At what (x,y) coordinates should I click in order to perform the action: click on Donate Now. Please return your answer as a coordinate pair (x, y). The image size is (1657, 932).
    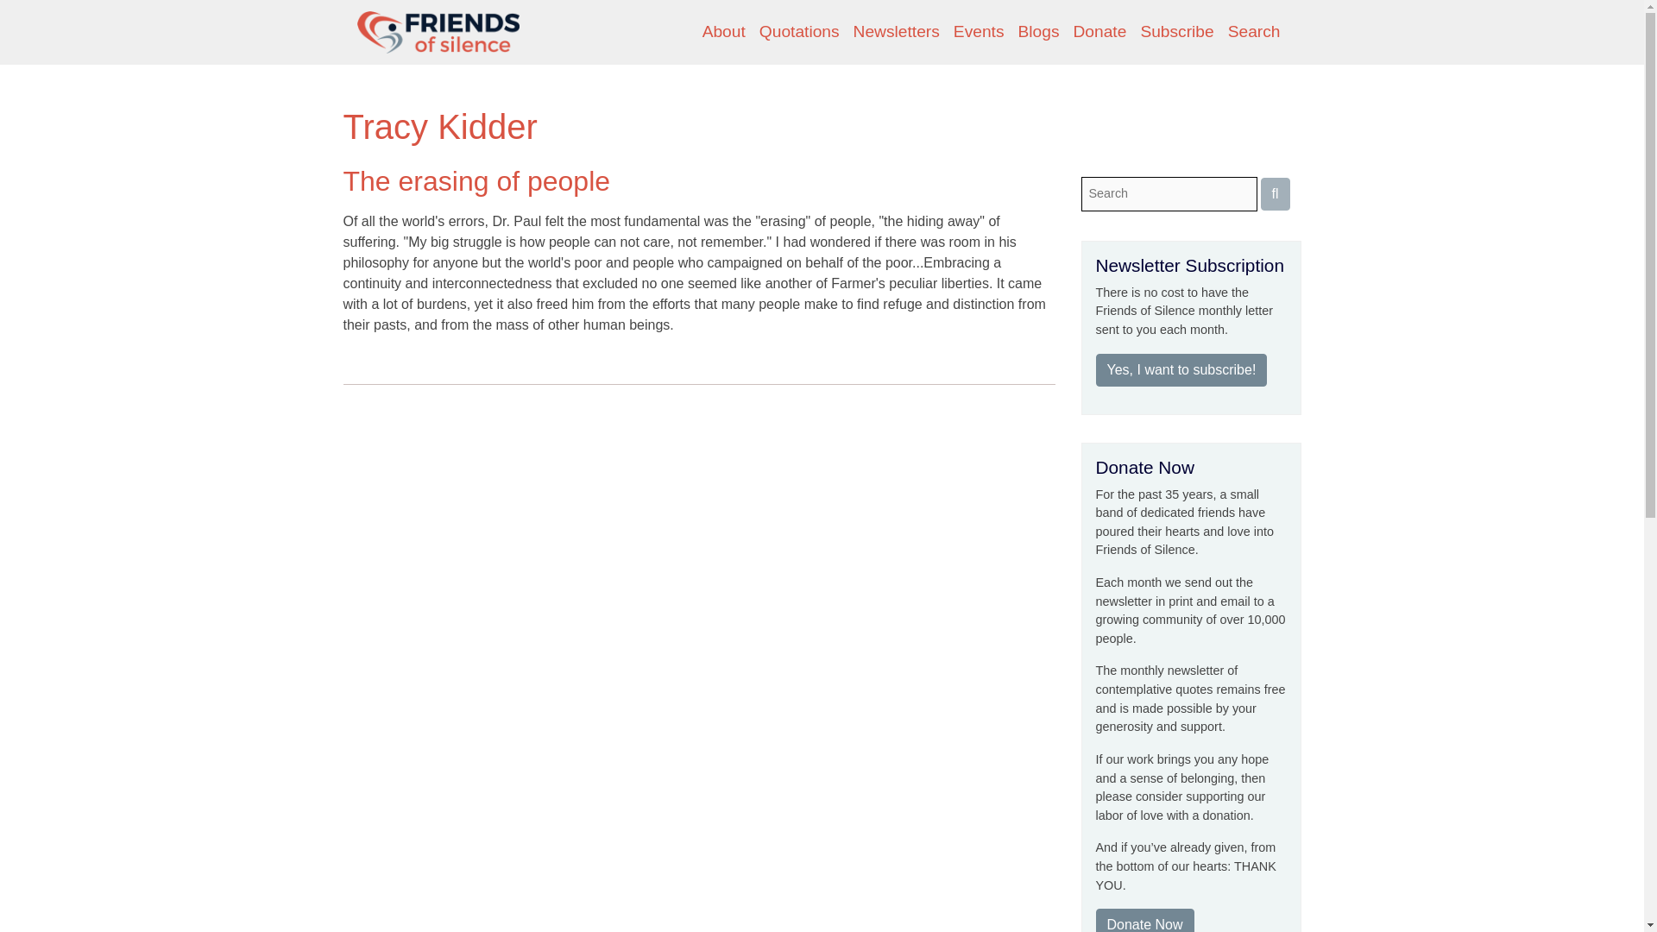
    Looking at the image, I should click on (1144, 920).